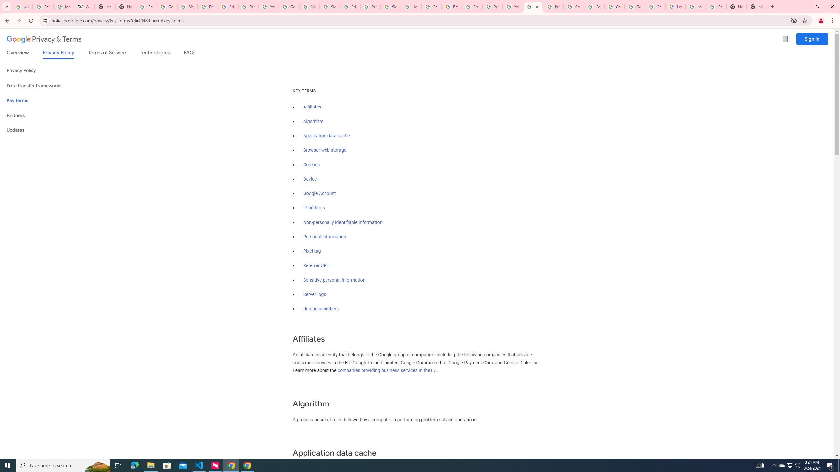 The image size is (840, 472). Describe the element at coordinates (44, 39) in the screenshot. I see `Privacy & Terms` at that location.